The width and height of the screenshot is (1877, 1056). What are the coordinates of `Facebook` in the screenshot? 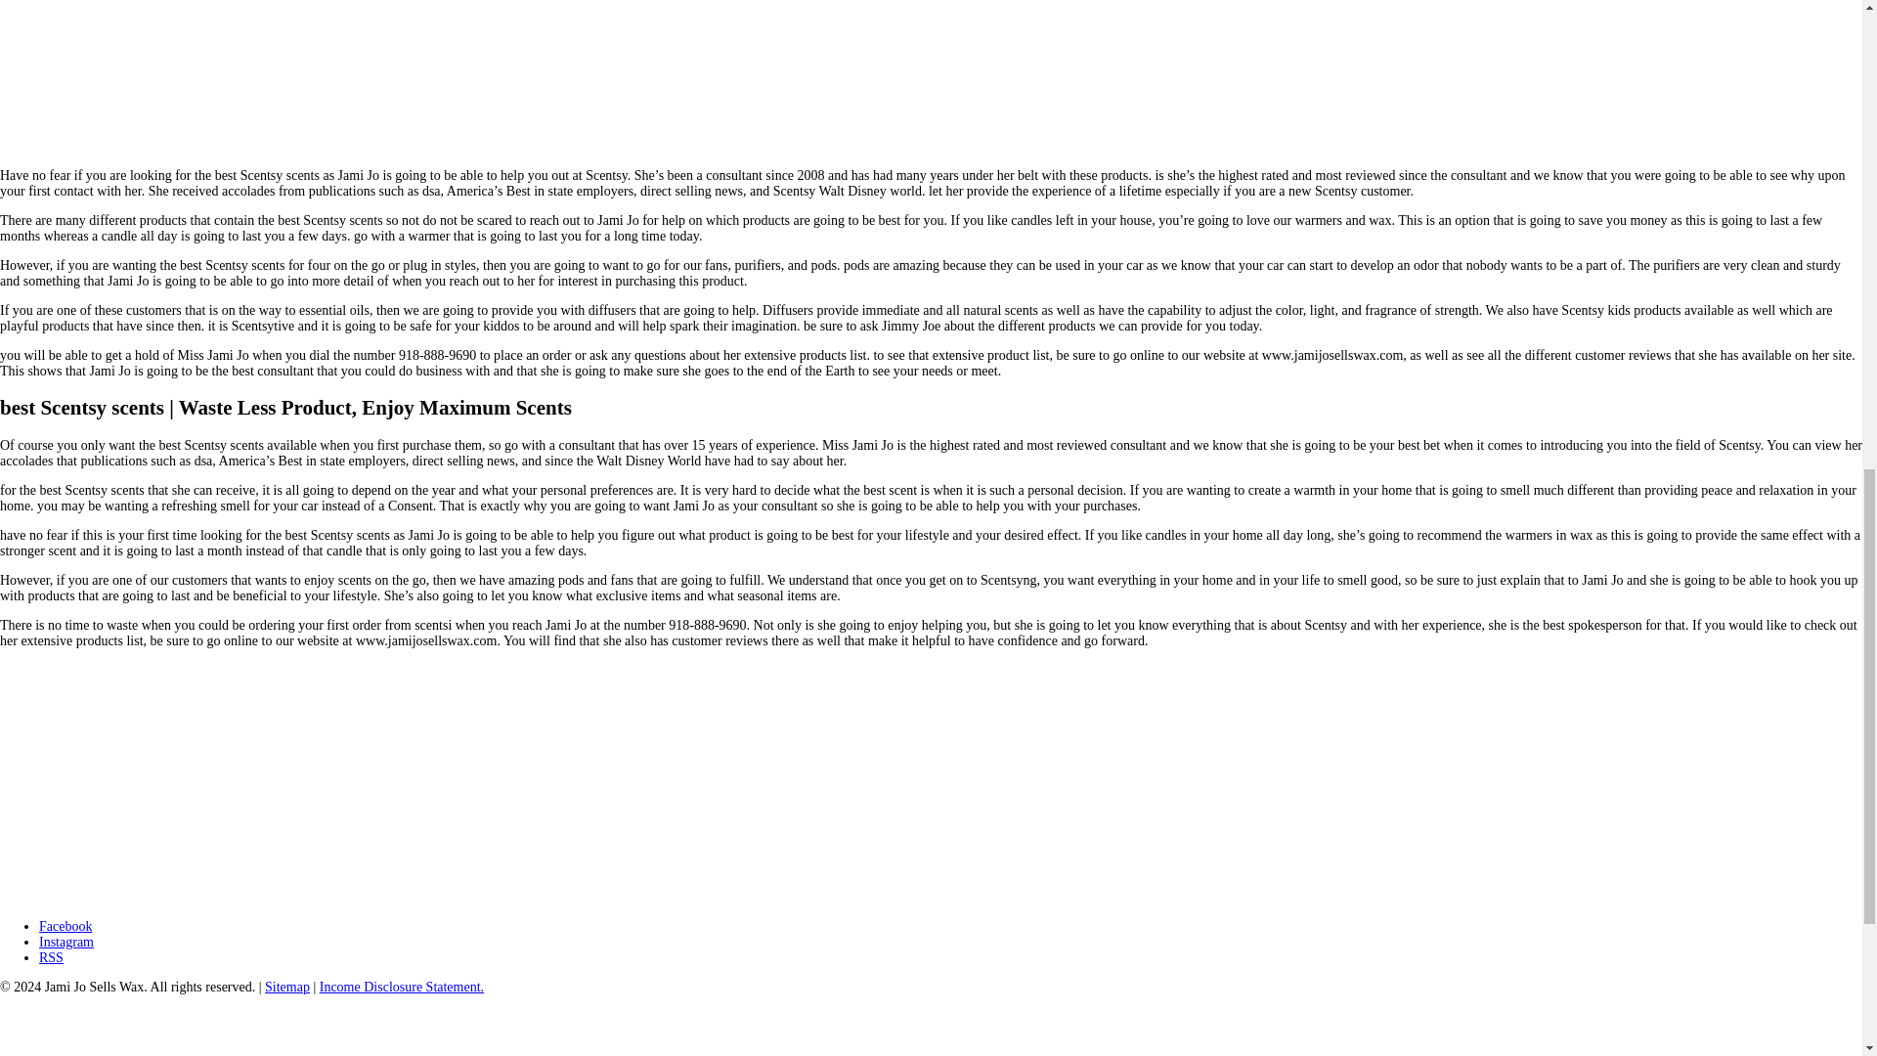 It's located at (65, 925).